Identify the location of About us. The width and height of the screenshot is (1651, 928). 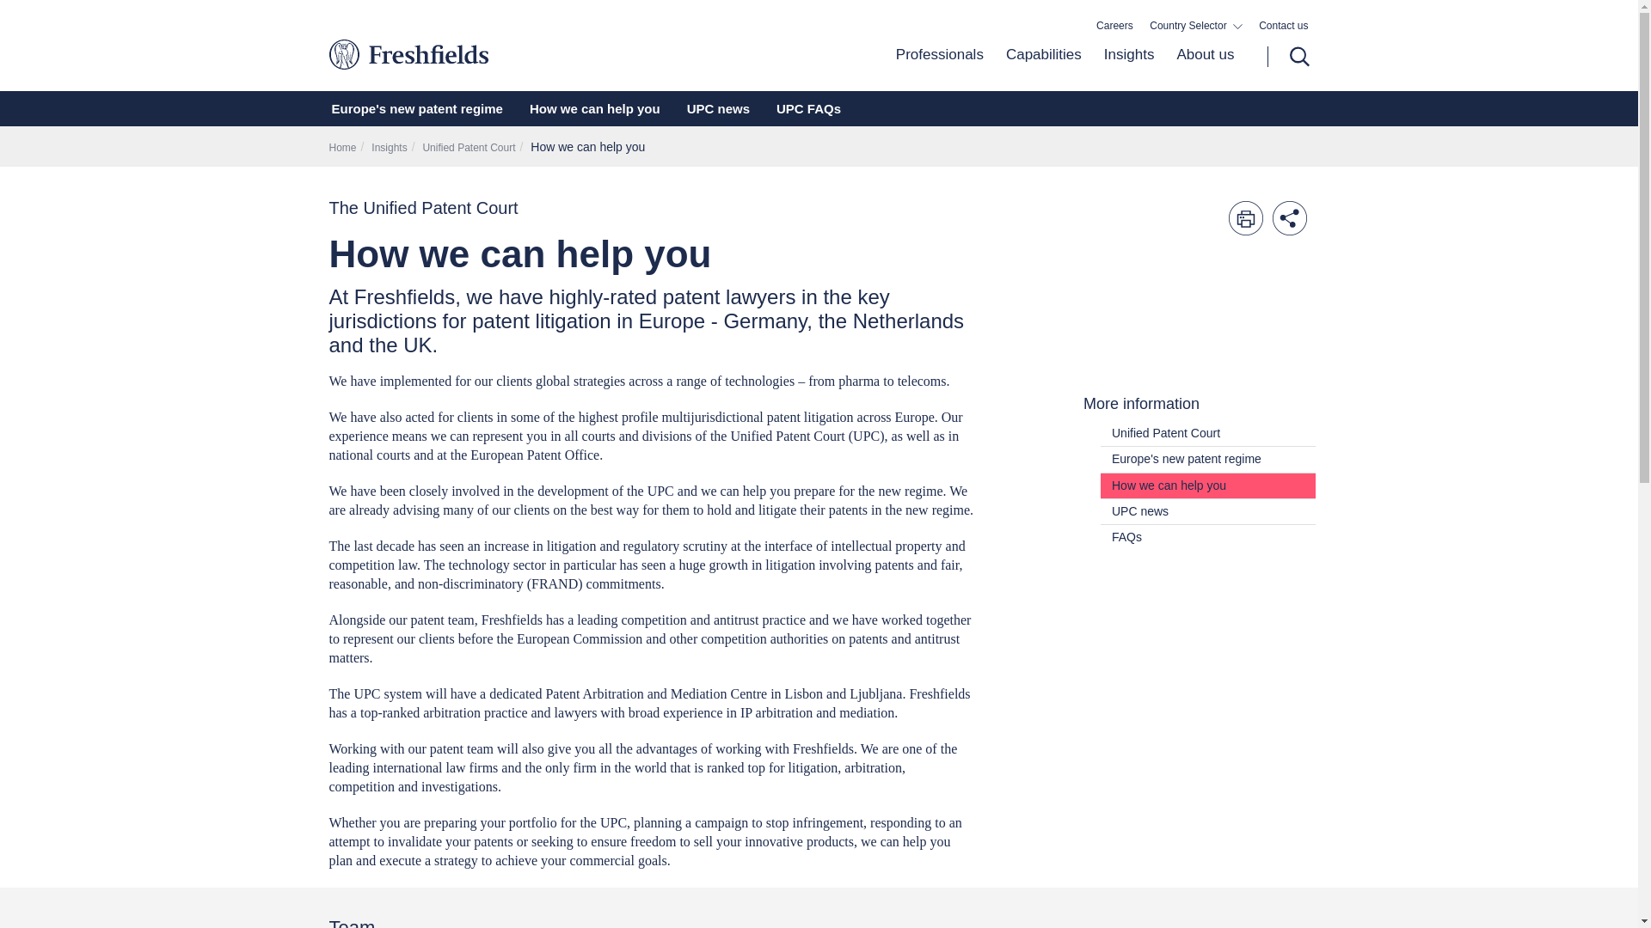
(1199, 68).